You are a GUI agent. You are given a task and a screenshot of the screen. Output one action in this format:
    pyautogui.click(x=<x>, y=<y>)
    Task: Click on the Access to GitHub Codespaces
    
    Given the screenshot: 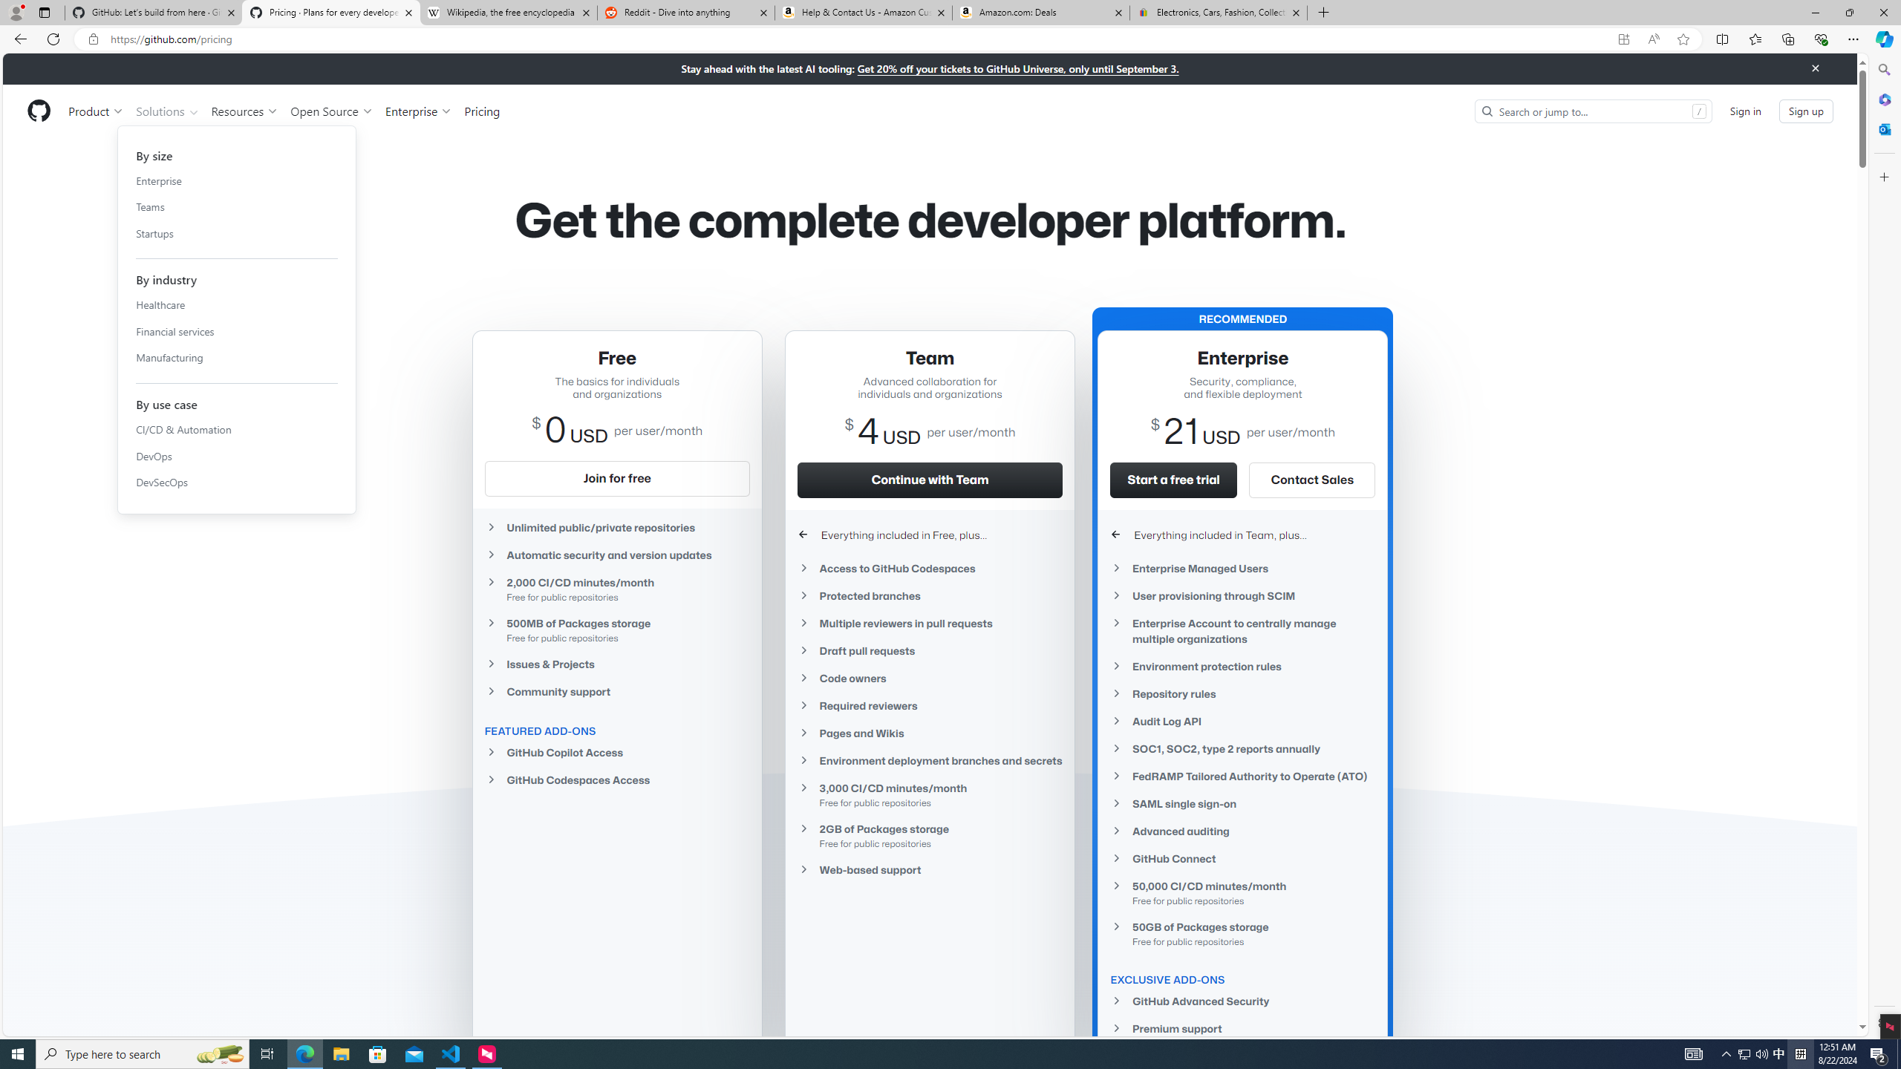 What is the action you would take?
    pyautogui.click(x=930, y=567)
    